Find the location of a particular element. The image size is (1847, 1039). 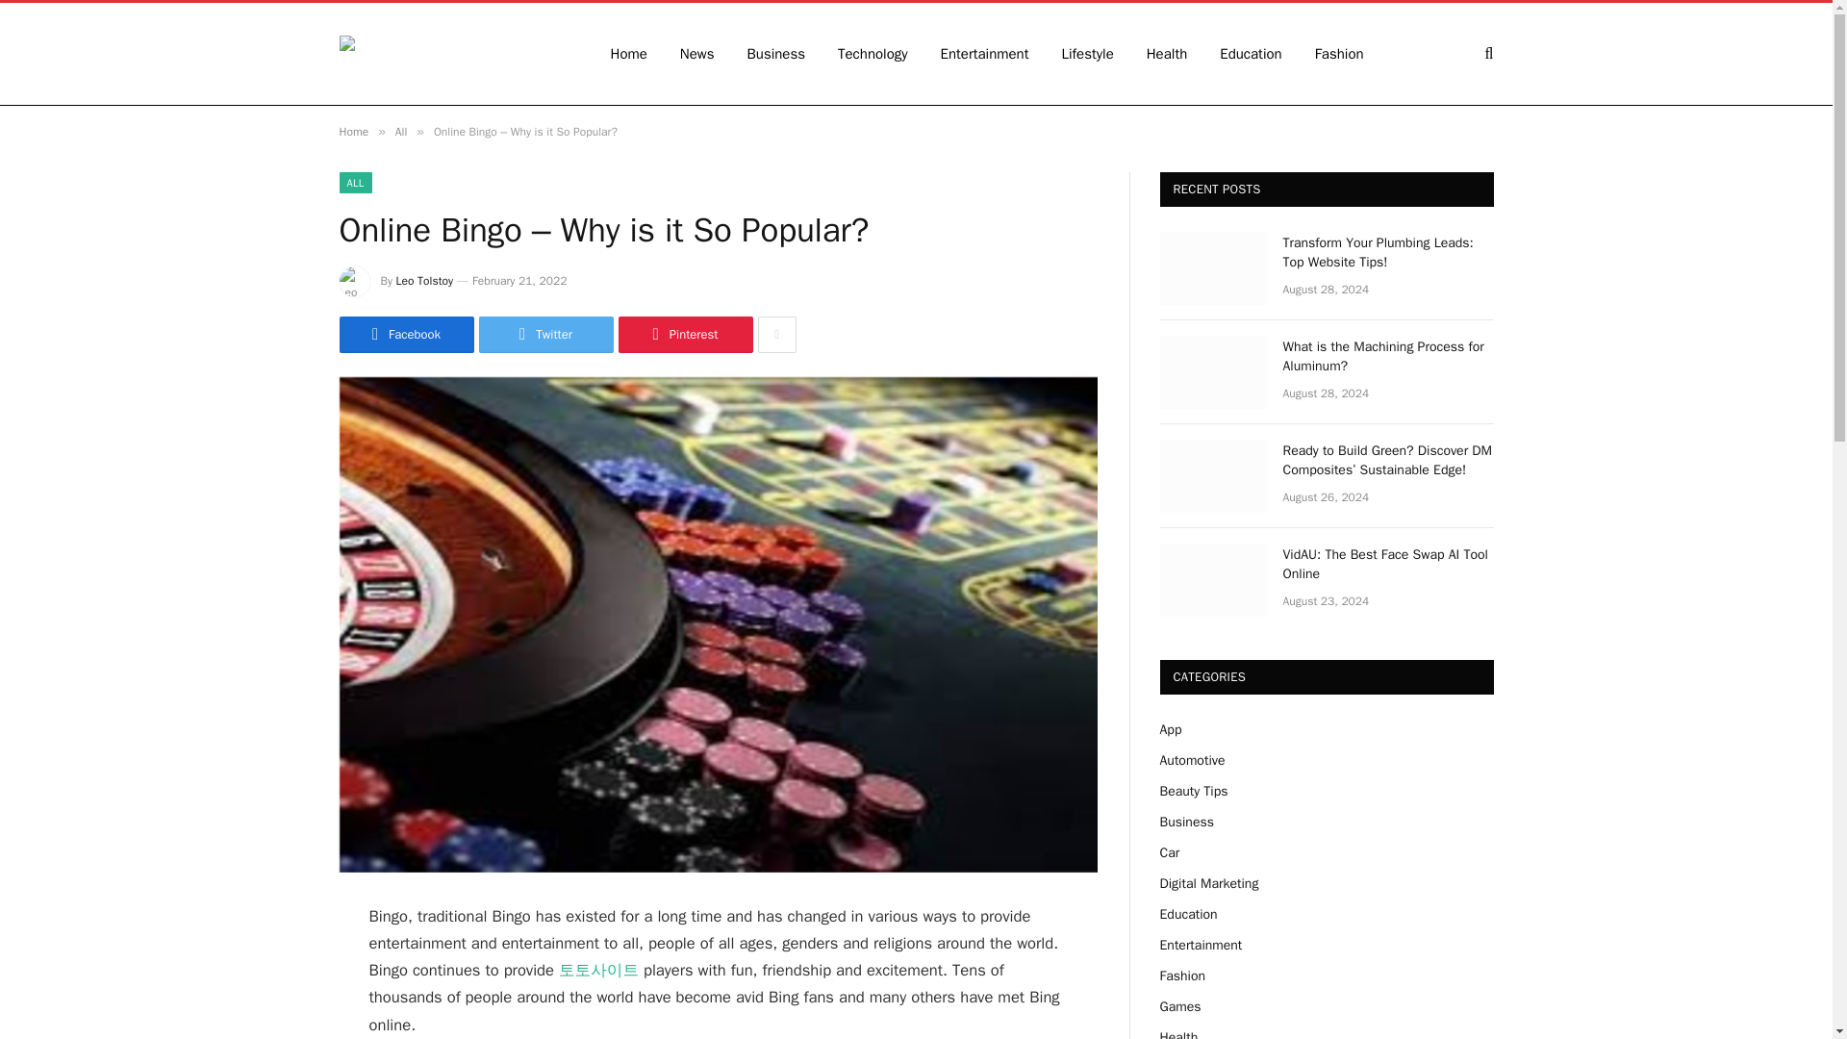

Facebook is located at coordinates (405, 335).